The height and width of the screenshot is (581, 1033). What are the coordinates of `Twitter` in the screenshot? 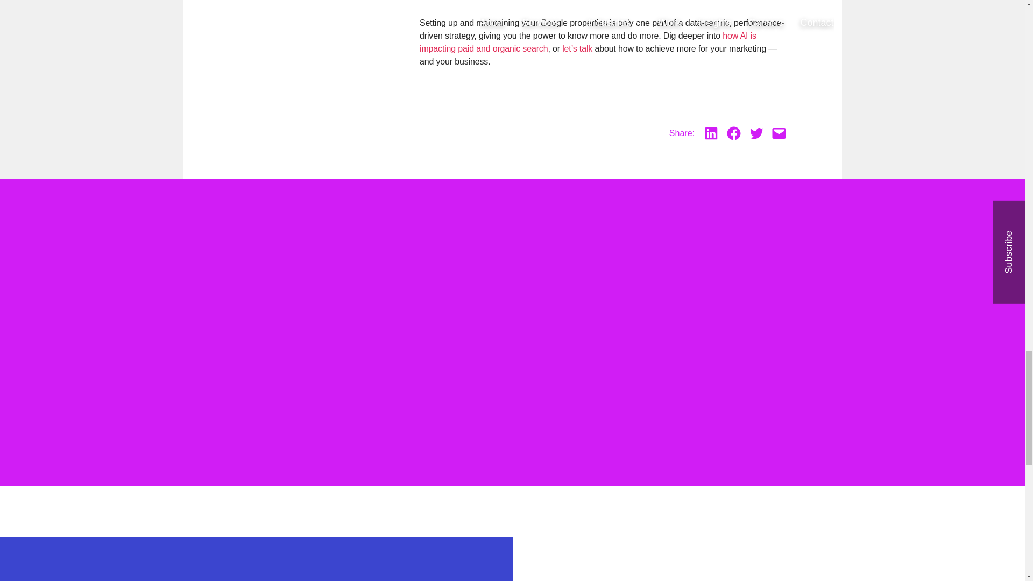 It's located at (756, 133).